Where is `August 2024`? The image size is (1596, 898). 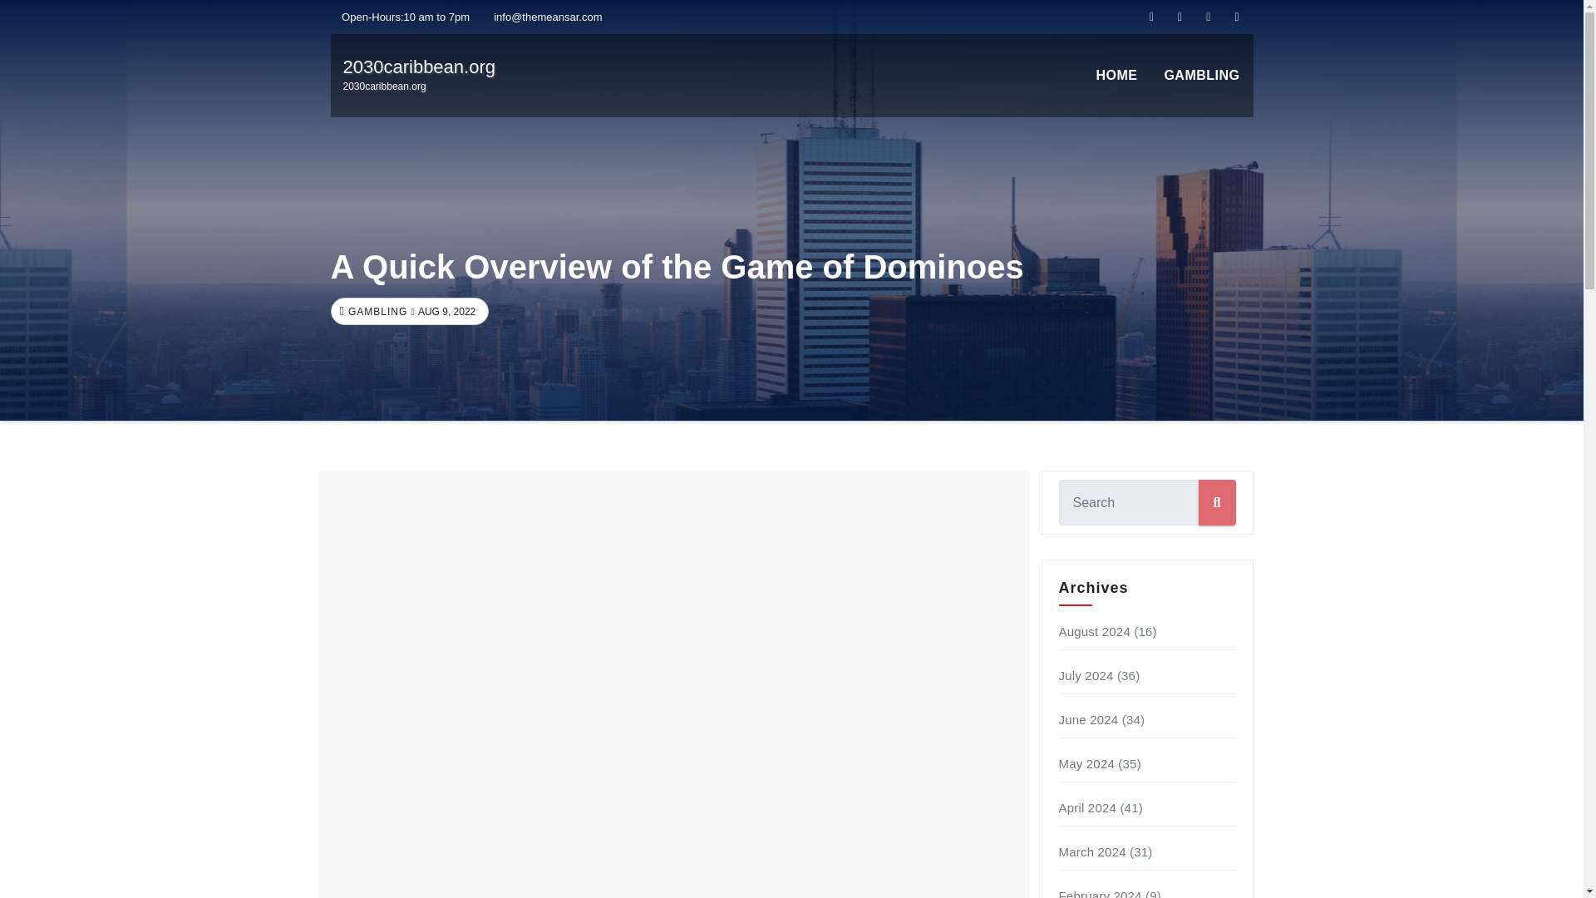 August 2024 is located at coordinates (1094, 630).